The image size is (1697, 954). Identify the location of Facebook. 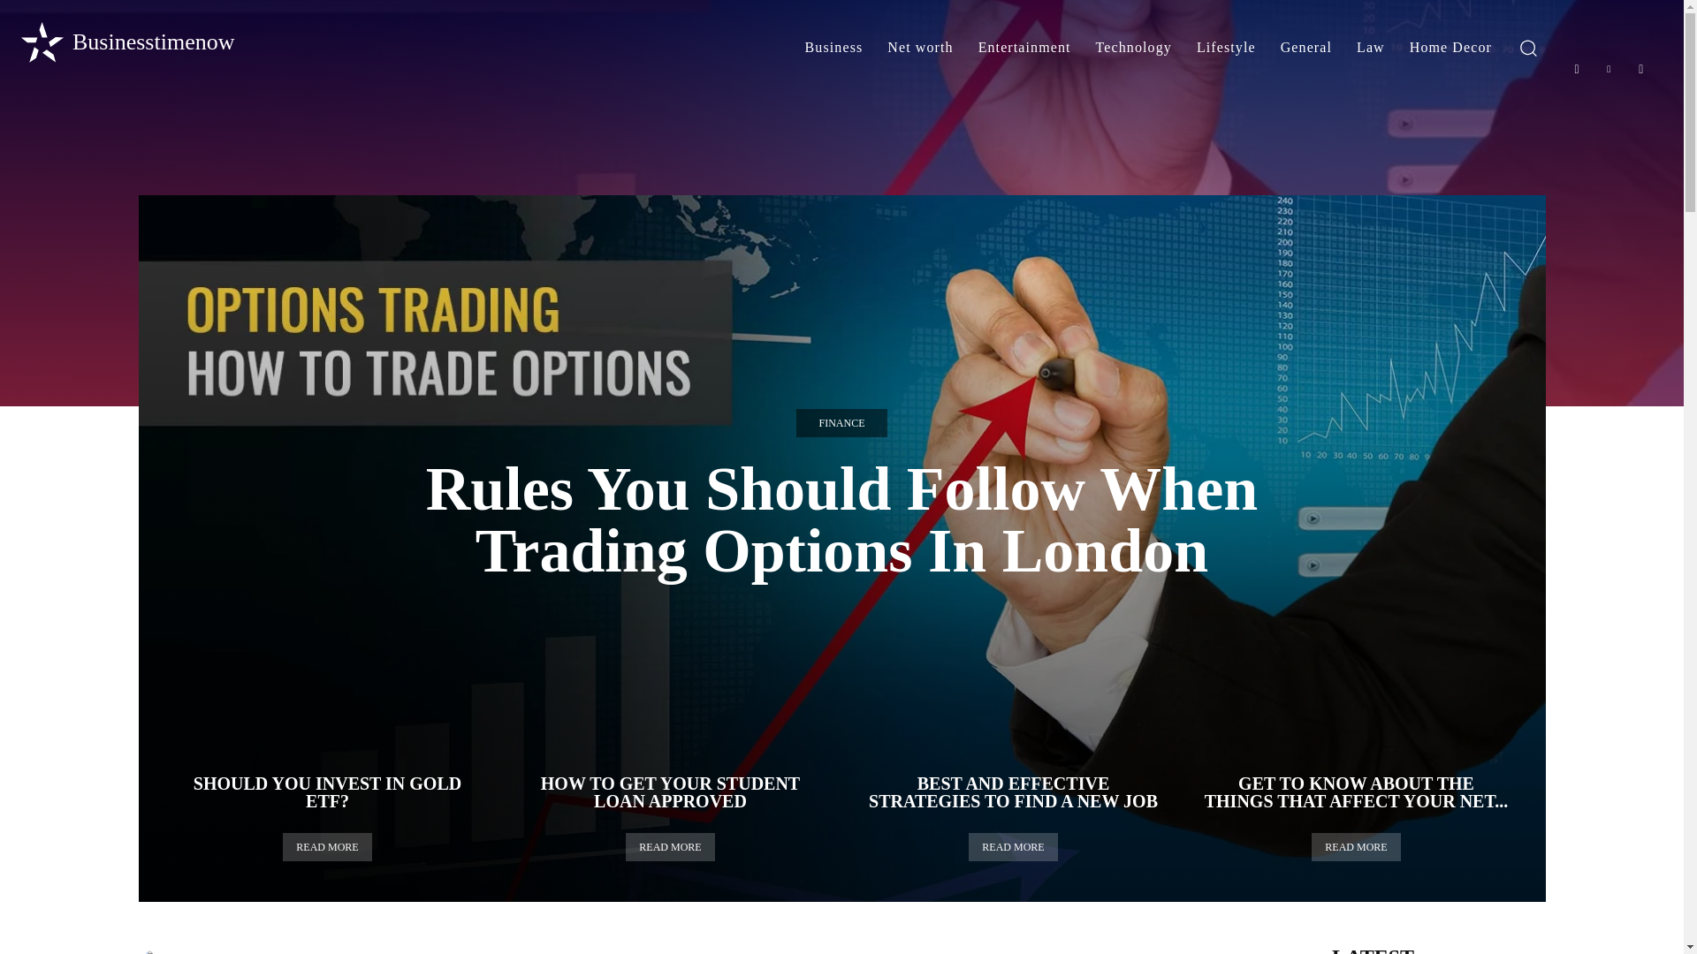
(1577, 69).